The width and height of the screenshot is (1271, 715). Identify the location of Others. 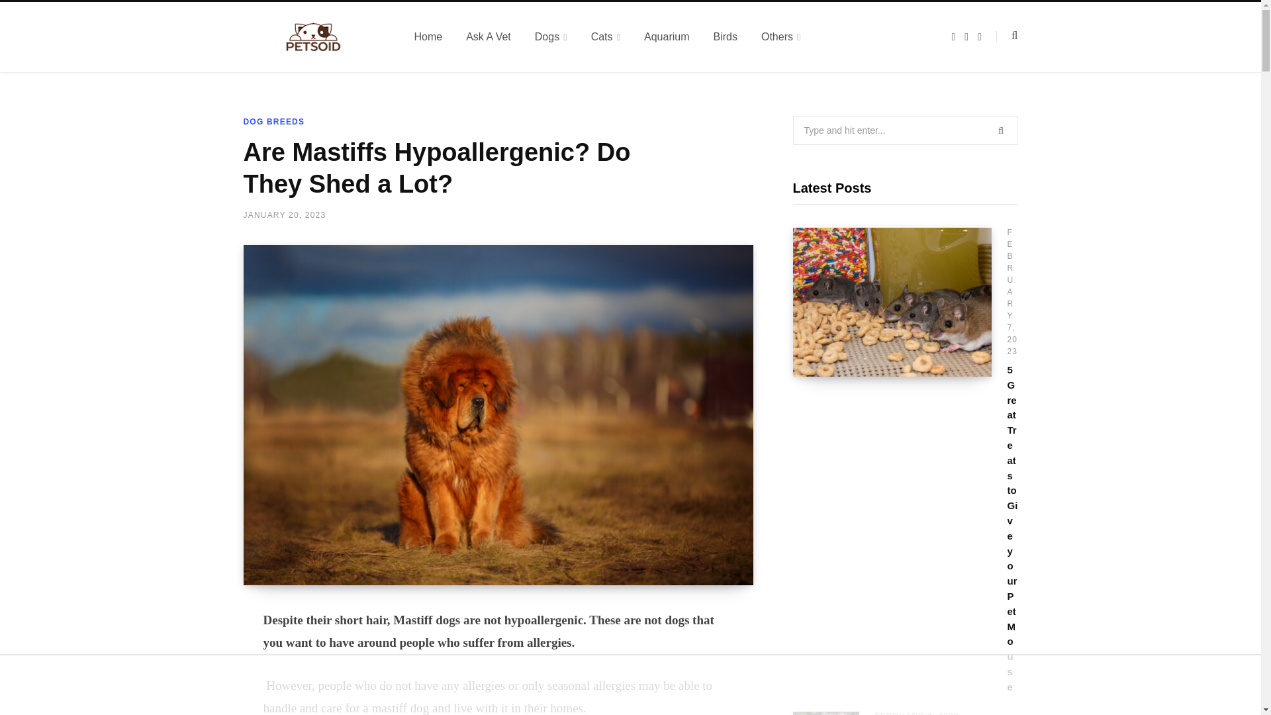
(781, 36).